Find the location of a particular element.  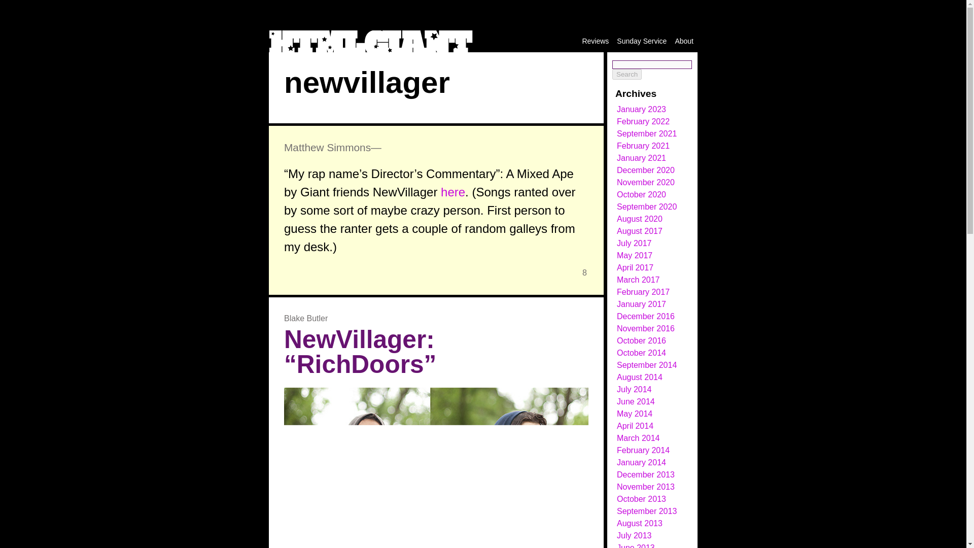

September 2020 is located at coordinates (646, 206).